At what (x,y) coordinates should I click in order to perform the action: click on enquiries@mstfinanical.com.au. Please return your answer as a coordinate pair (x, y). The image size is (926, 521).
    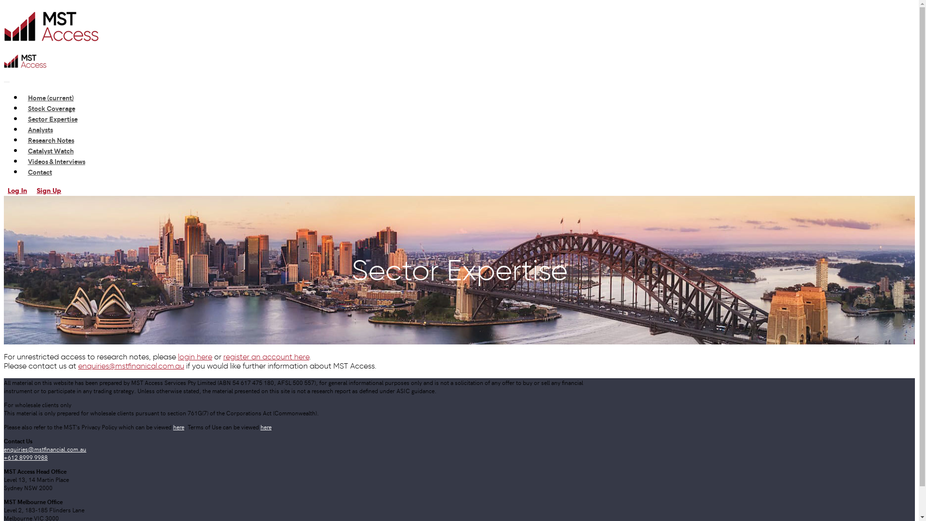
    Looking at the image, I should click on (131, 366).